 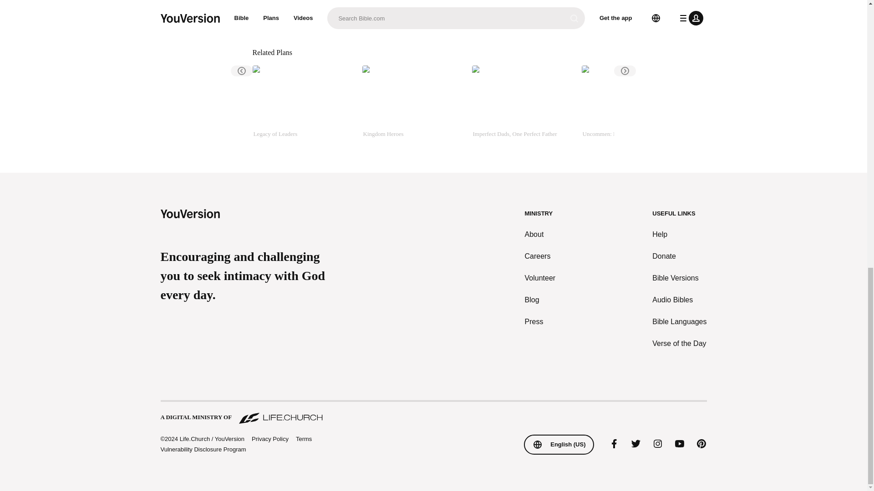 I want to click on About The Publisher, so click(x=310, y=18).